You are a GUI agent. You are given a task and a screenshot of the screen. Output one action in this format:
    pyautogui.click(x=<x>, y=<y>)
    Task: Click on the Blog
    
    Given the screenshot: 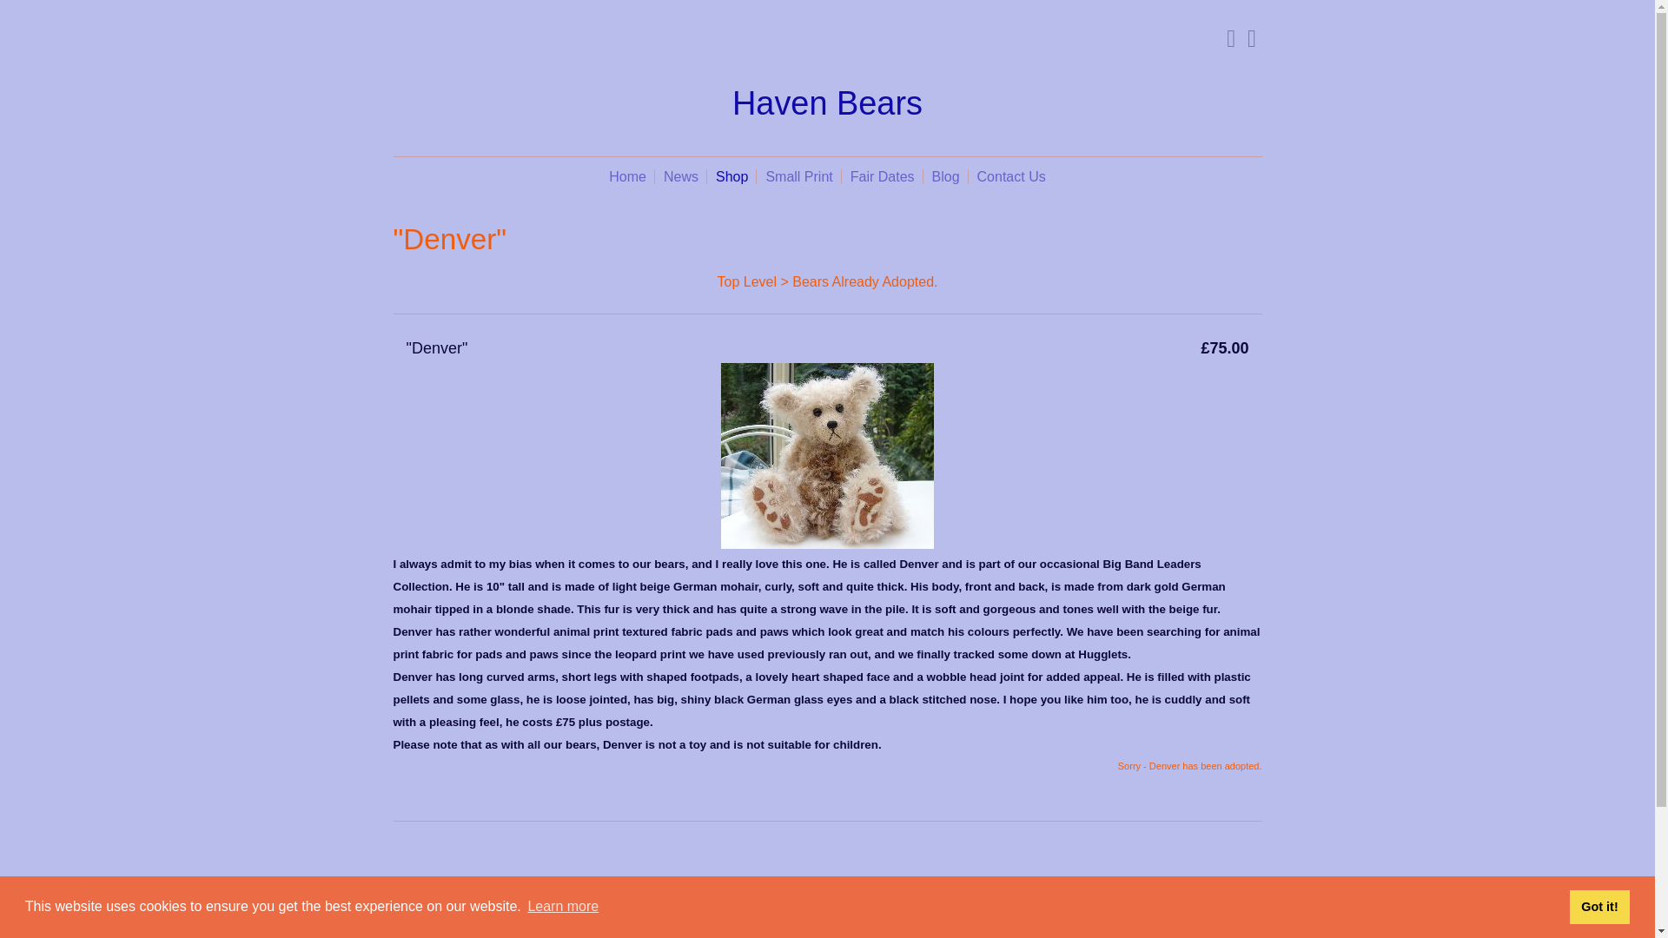 What is the action you would take?
    pyautogui.click(x=946, y=176)
    